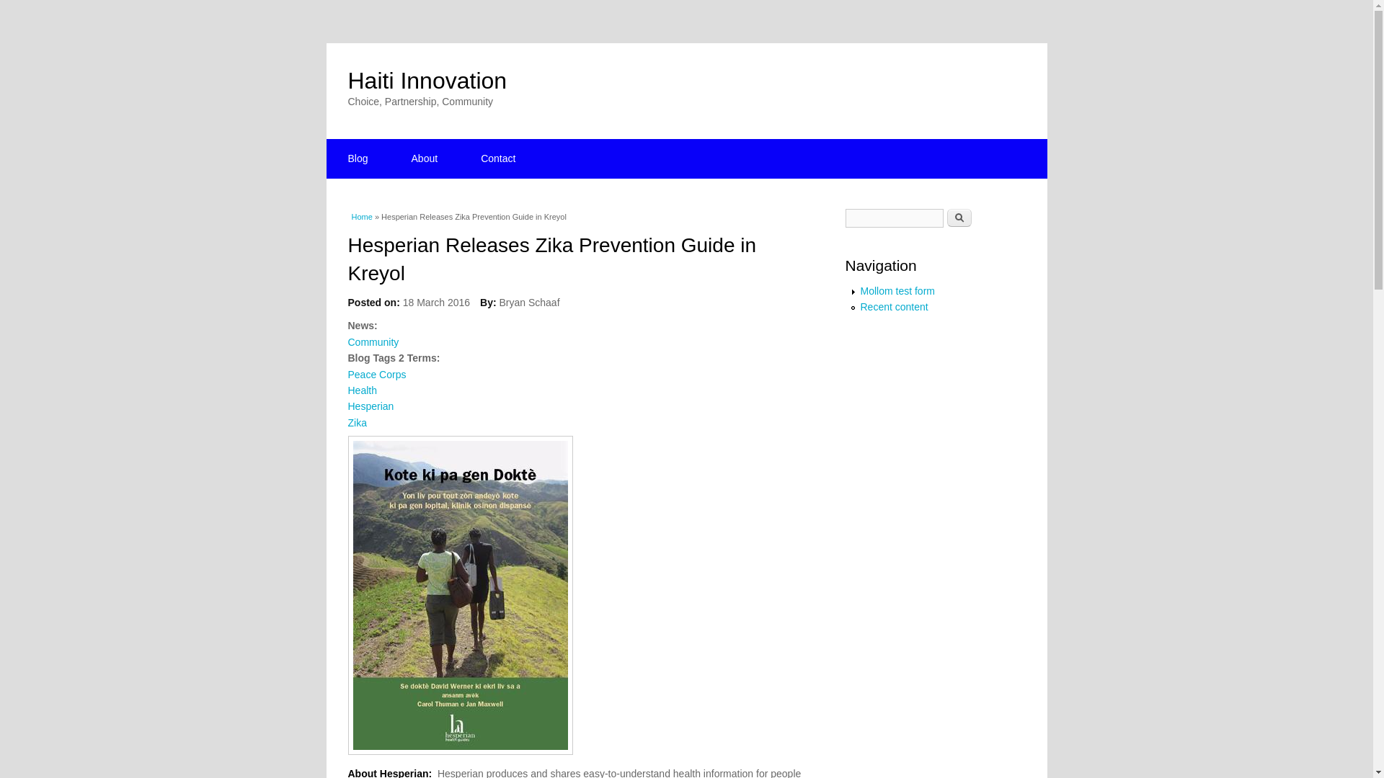 The width and height of the screenshot is (1384, 778). Describe the element at coordinates (427, 80) in the screenshot. I see `Haiti Innovation` at that location.